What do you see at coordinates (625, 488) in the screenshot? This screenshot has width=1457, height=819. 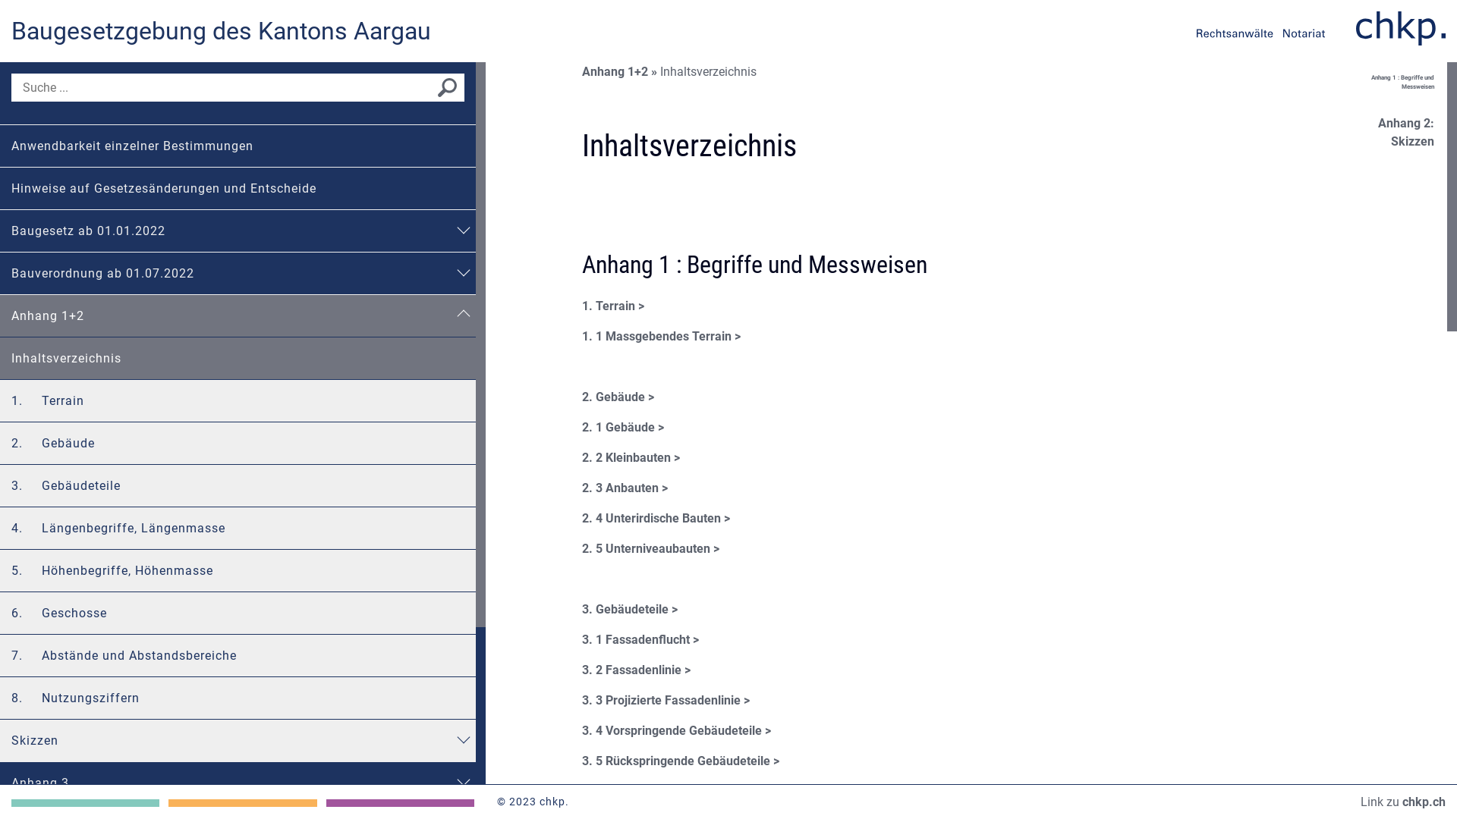 I see `2. 3 Anbauten >` at bounding box center [625, 488].